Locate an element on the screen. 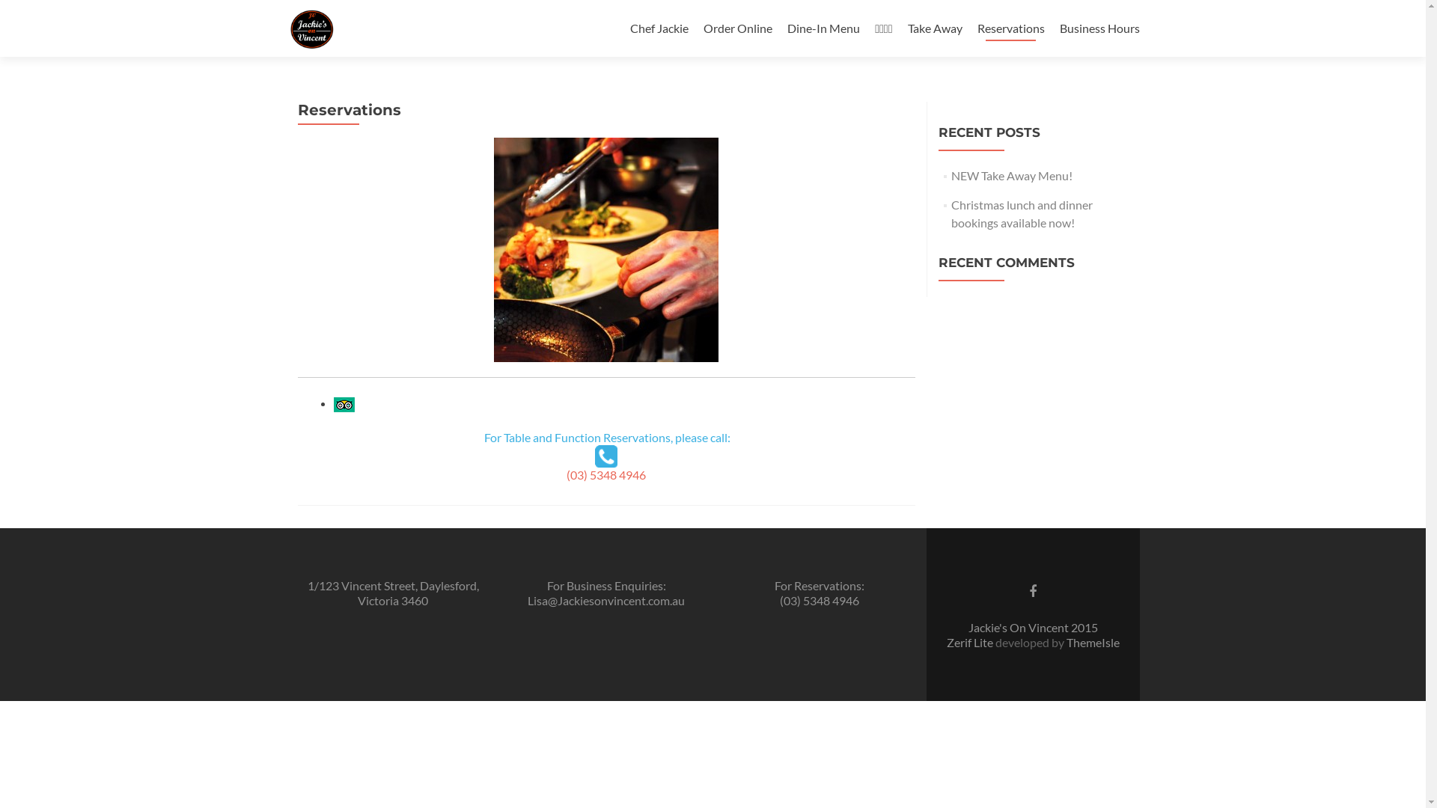 This screenshot has width=1437, height=808. Zerif Lite is located at coordinates (970, 642).